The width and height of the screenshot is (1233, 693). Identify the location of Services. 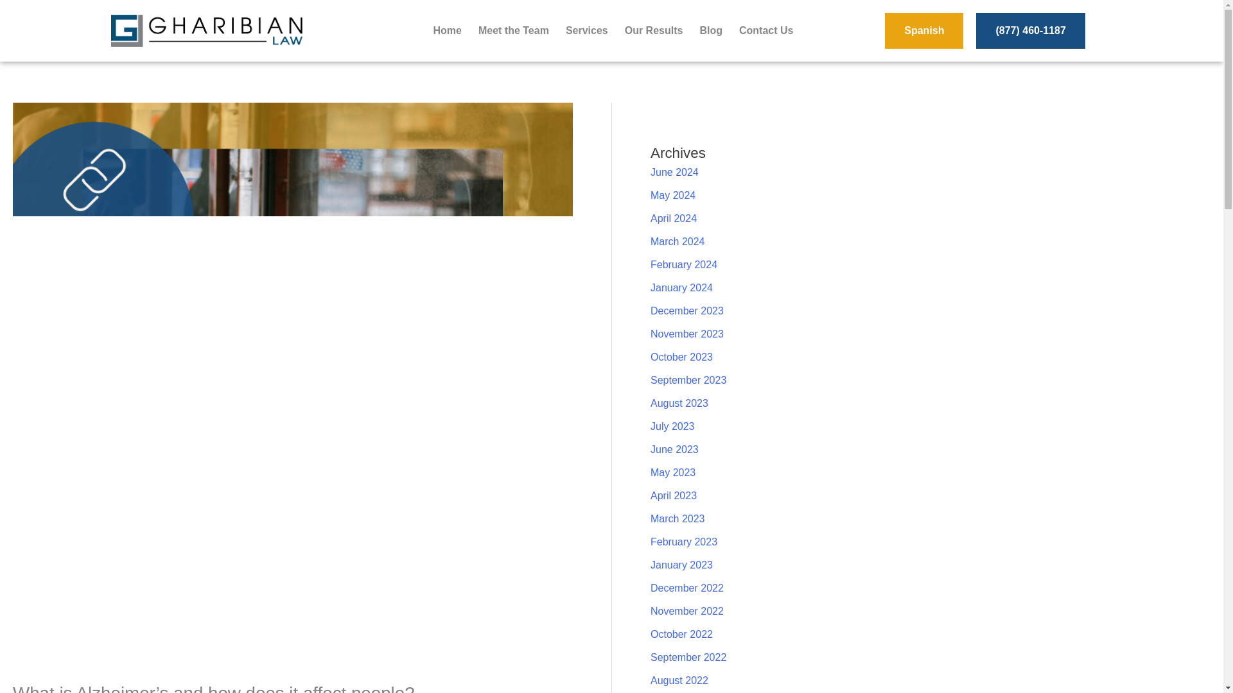
(587, 30).